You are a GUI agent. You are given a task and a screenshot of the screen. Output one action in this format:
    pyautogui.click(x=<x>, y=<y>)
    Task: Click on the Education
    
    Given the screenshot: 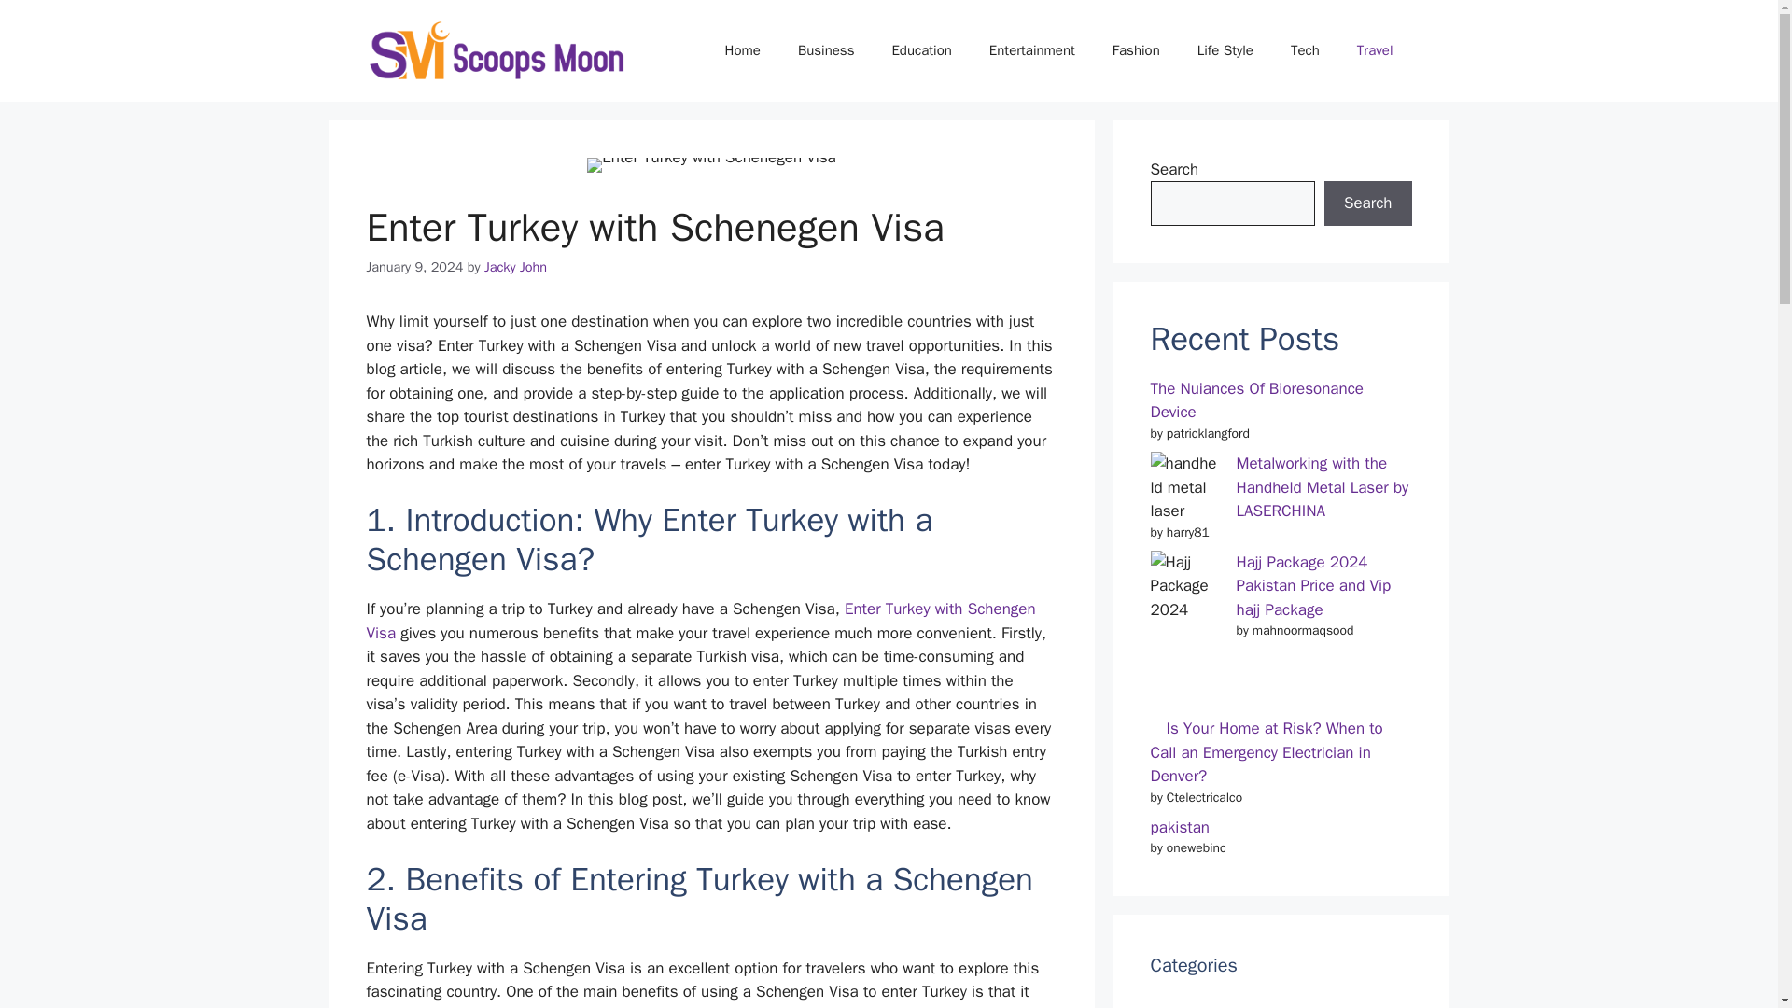 What is the action you would take?
    pyautogui.click(x=920, y=50)
    